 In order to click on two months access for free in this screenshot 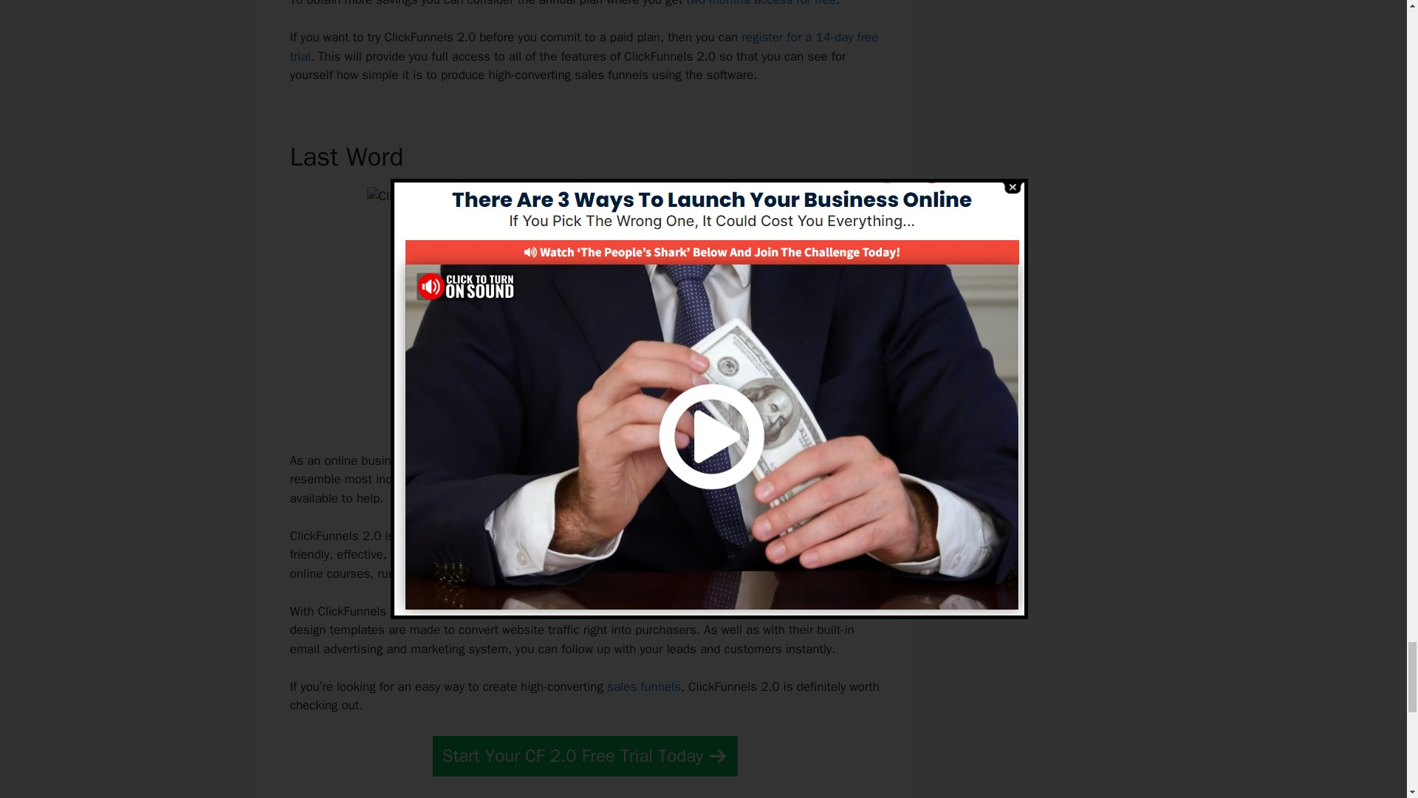, I will do `click(761, 3)`.